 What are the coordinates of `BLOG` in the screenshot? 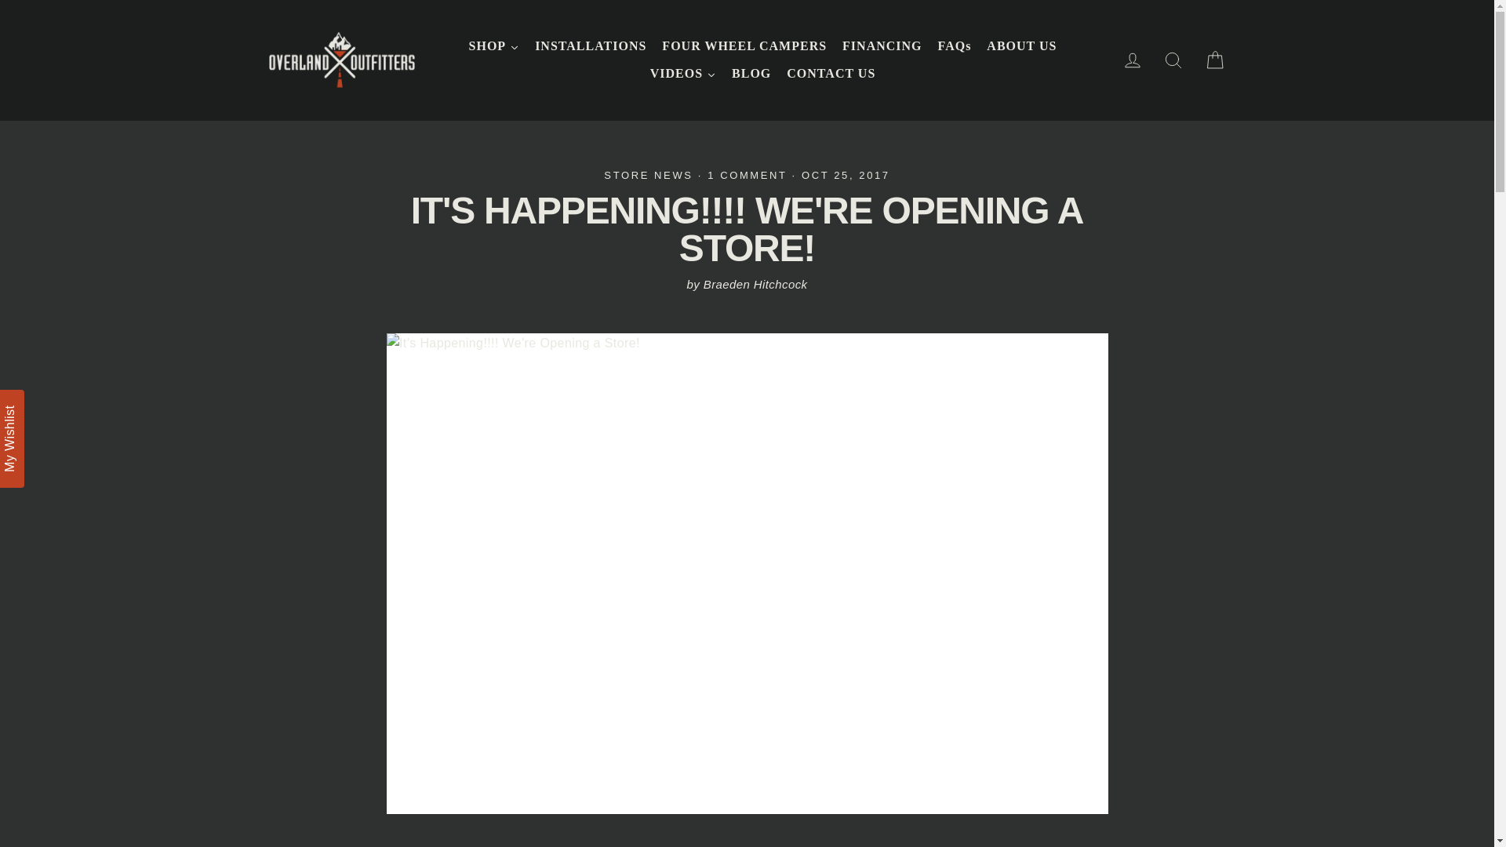 It's located at (751, 74).